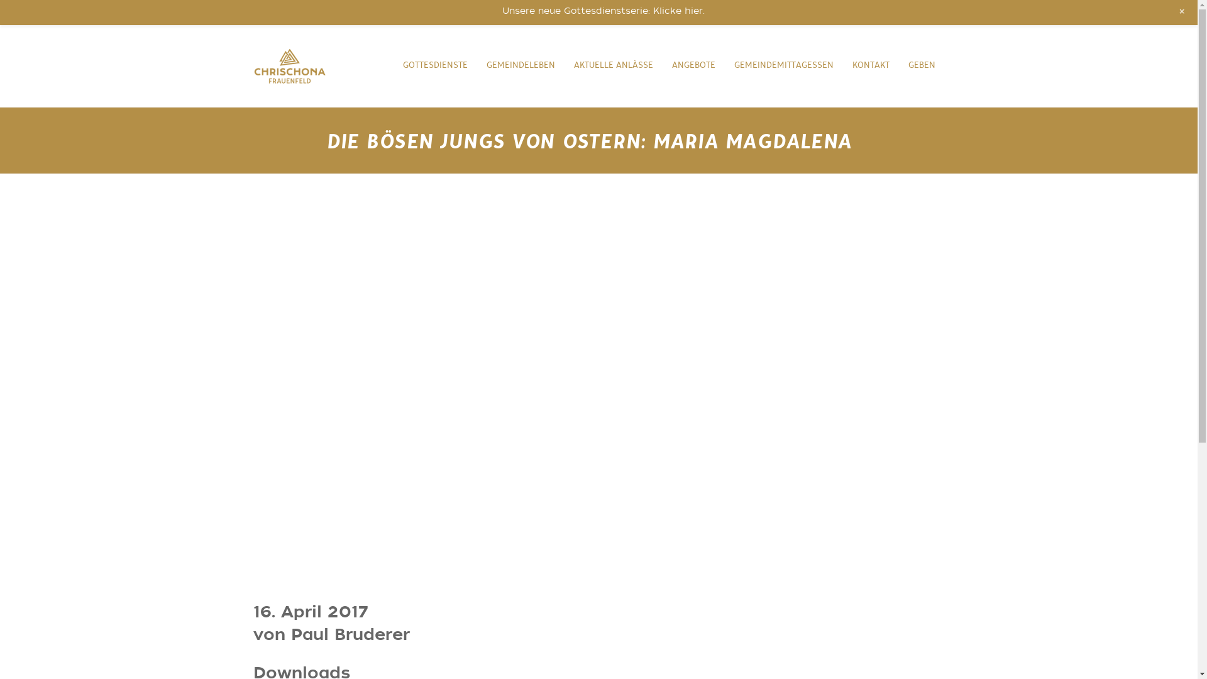 The height and width of the screenshot is (679, 1207). Describe the element at coordinates (1181, 13) in the screenshot. I see `+` at that location.